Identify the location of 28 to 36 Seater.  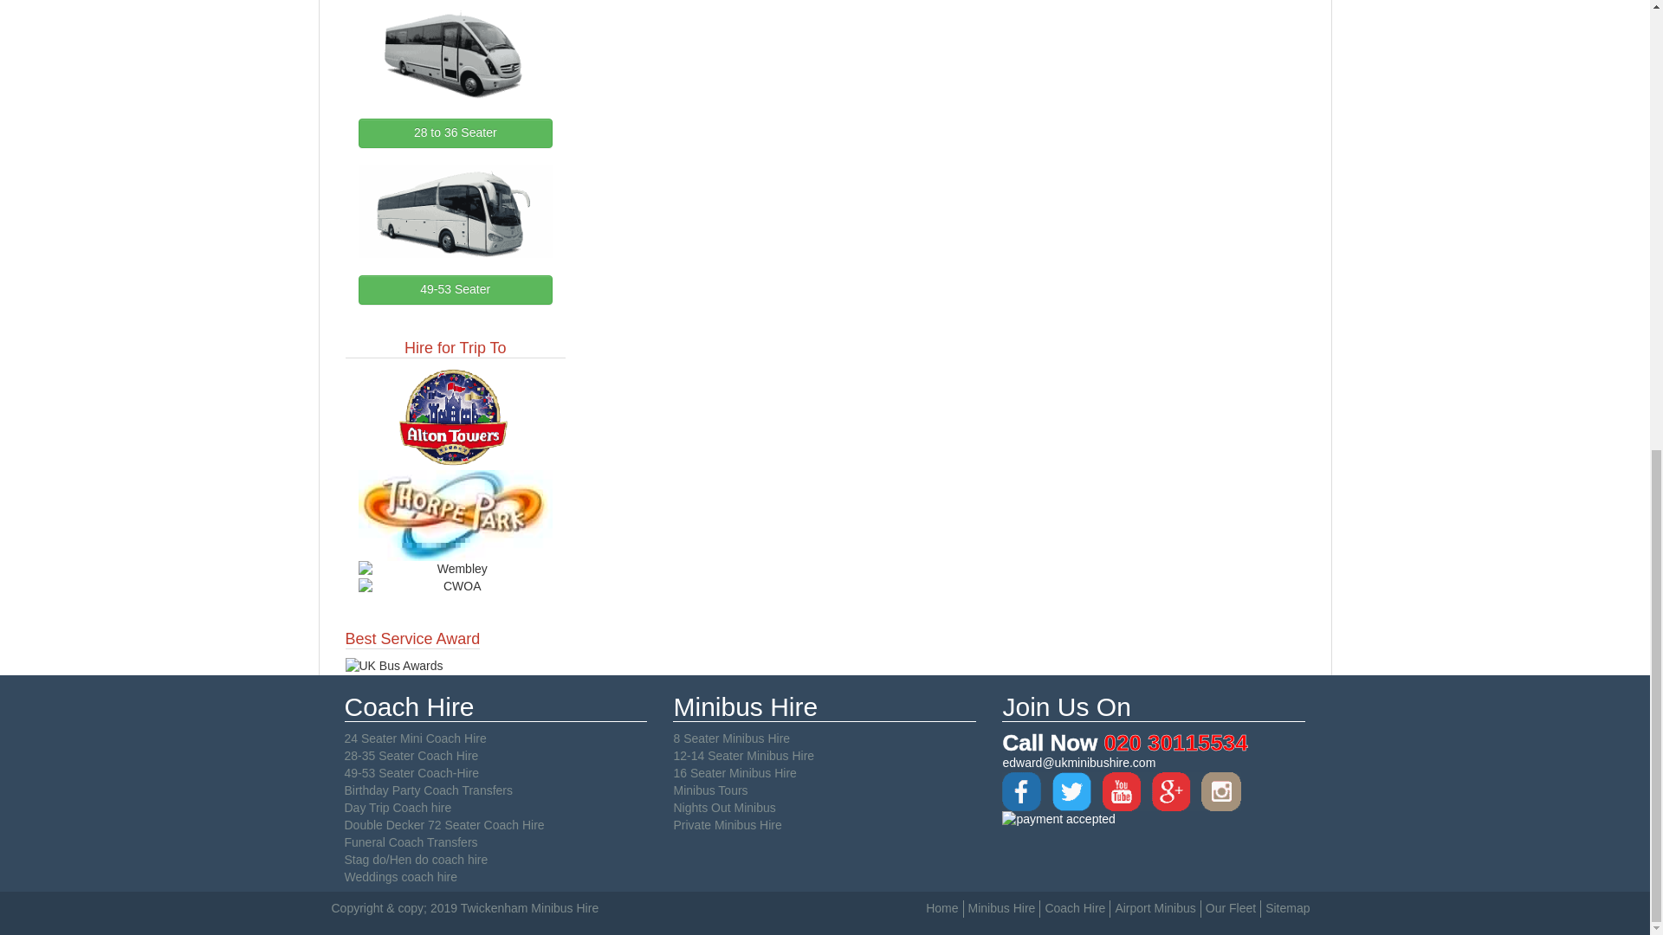
(456, 133).